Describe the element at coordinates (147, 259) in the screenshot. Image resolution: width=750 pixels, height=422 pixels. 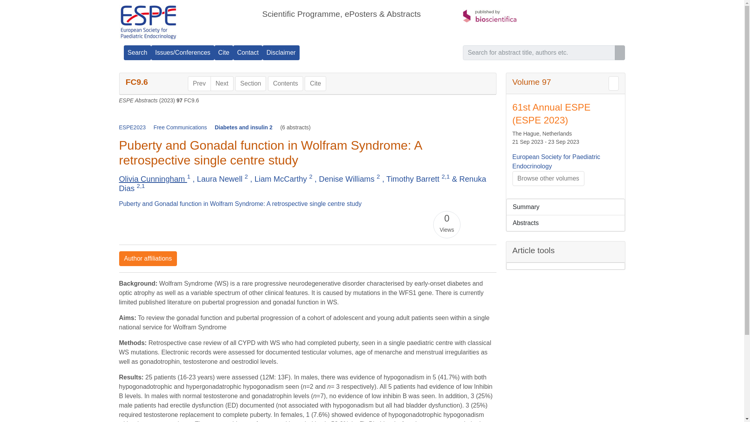
I see `Author affiliations` at that location.